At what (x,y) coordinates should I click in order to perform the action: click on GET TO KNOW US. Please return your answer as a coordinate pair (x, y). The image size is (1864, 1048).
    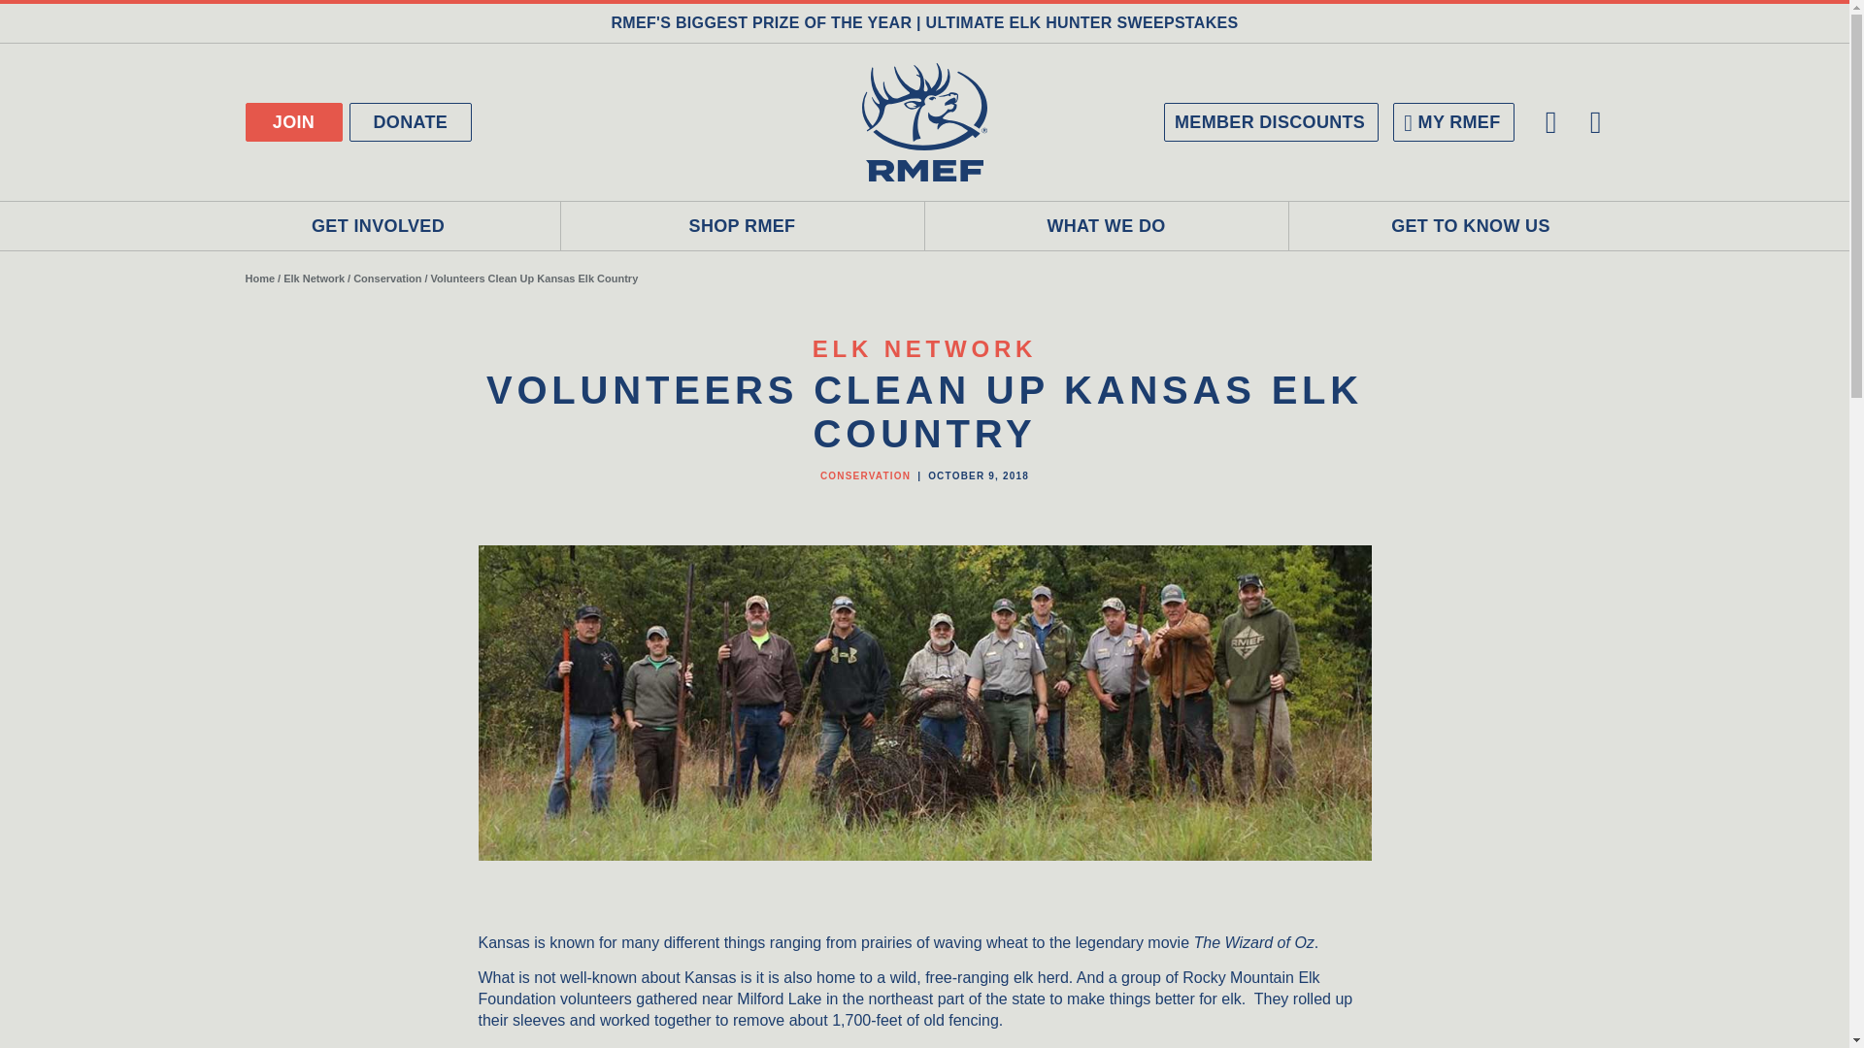
    Looking at the image, I should click on (1472, 226).